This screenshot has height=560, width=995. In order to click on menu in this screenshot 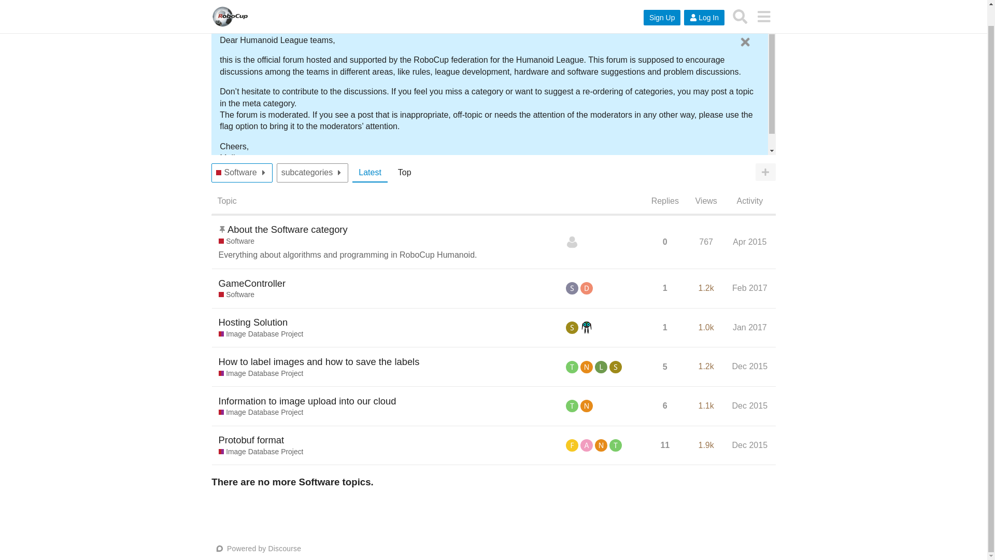, I will do `click(763, 4)`.